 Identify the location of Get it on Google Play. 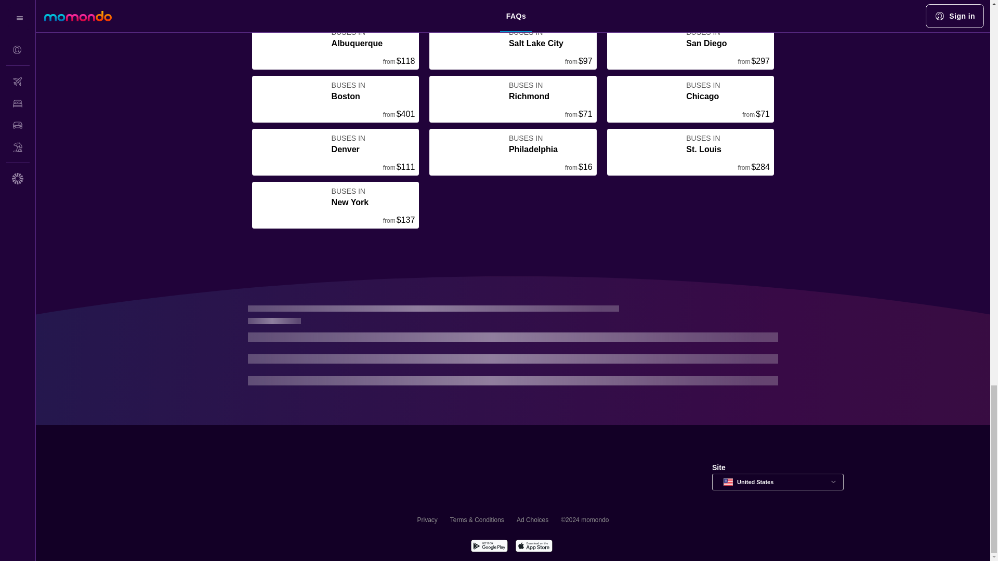
(489, 547).